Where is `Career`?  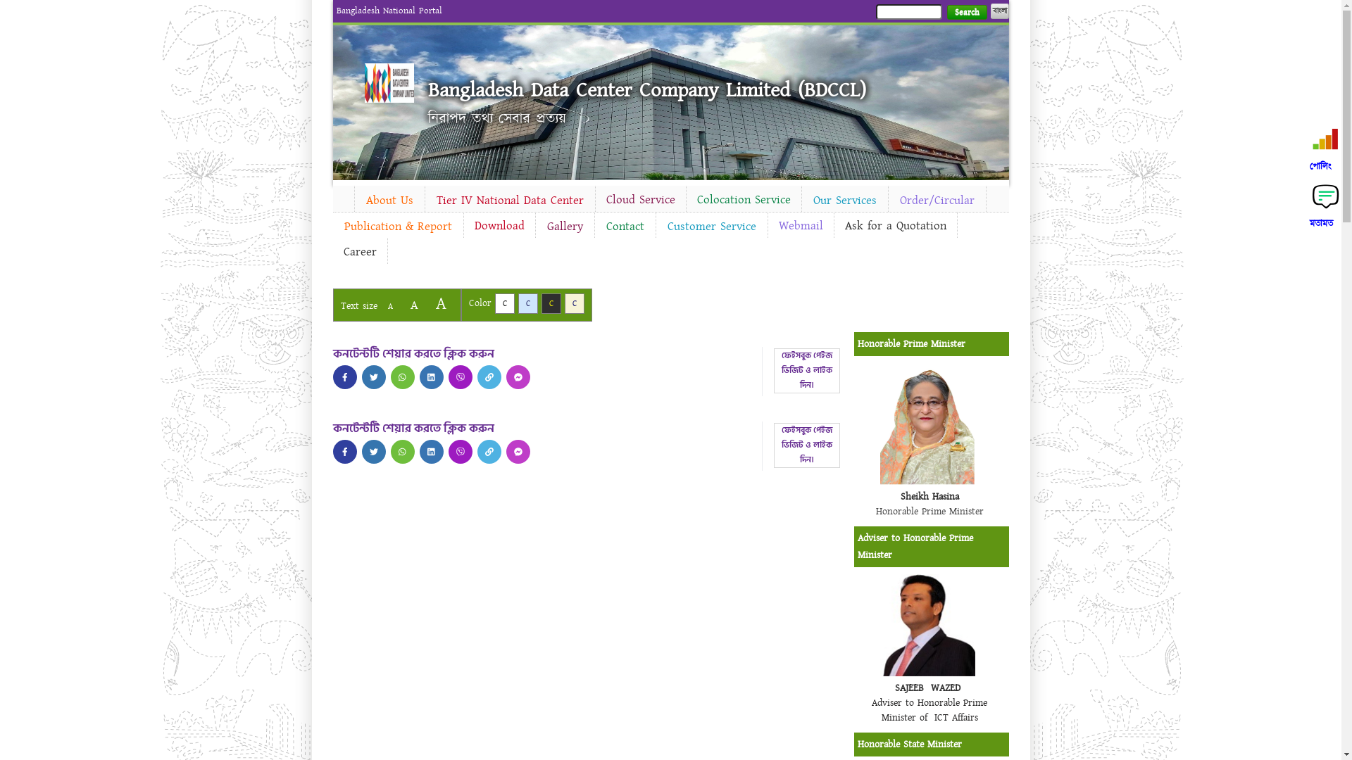 Career is located at coordinates (359, 252).